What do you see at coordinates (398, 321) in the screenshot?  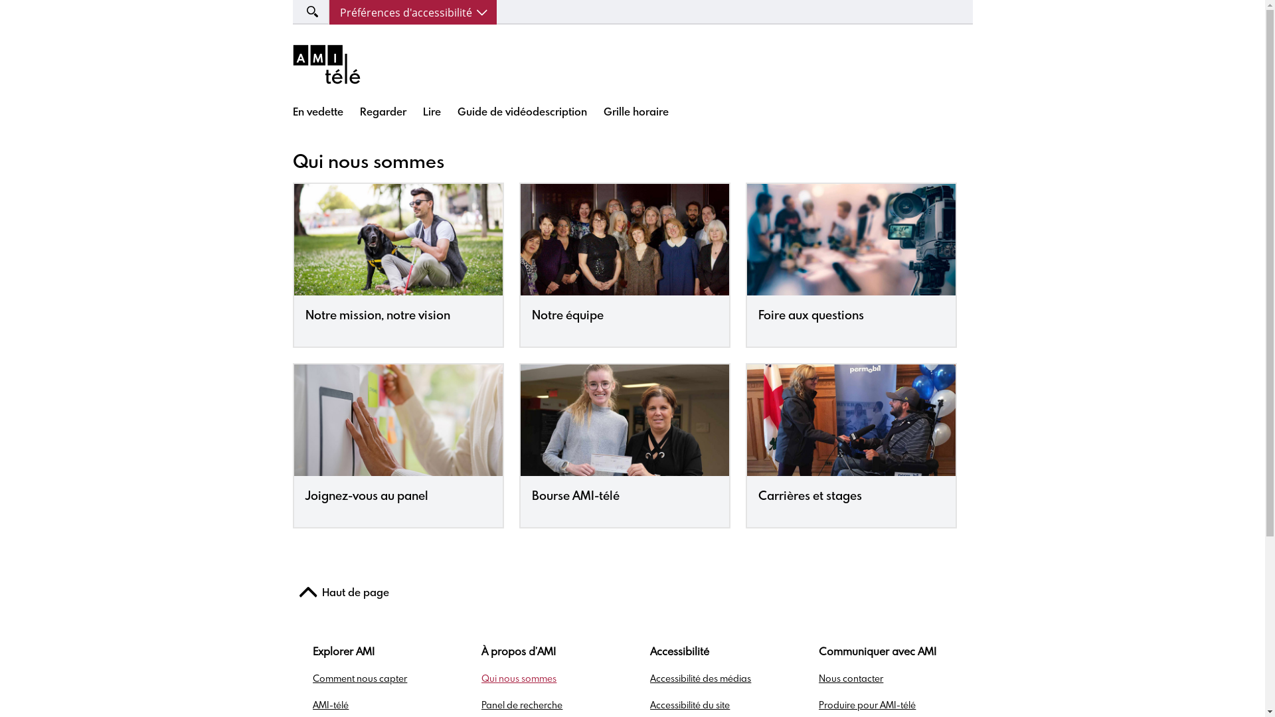 I see `Notre mission, notre vision` at bounding box center [398, 321].